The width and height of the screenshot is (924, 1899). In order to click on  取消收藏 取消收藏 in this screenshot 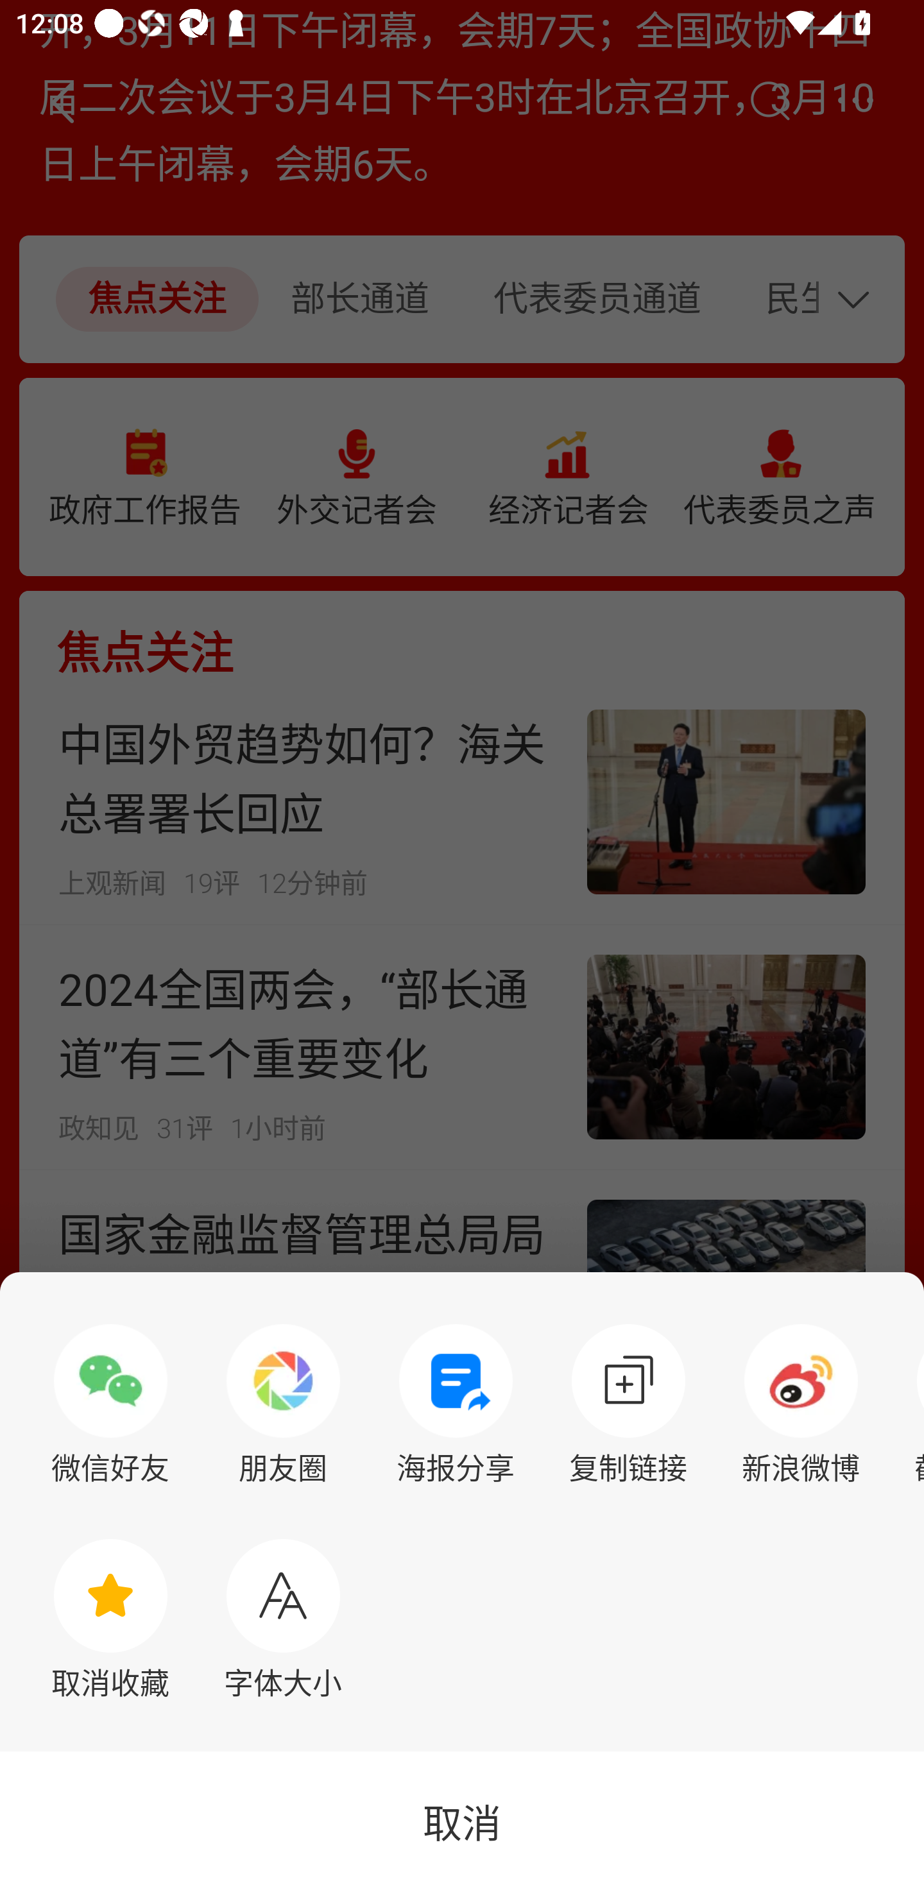, I will do `click(110, 1619)`.